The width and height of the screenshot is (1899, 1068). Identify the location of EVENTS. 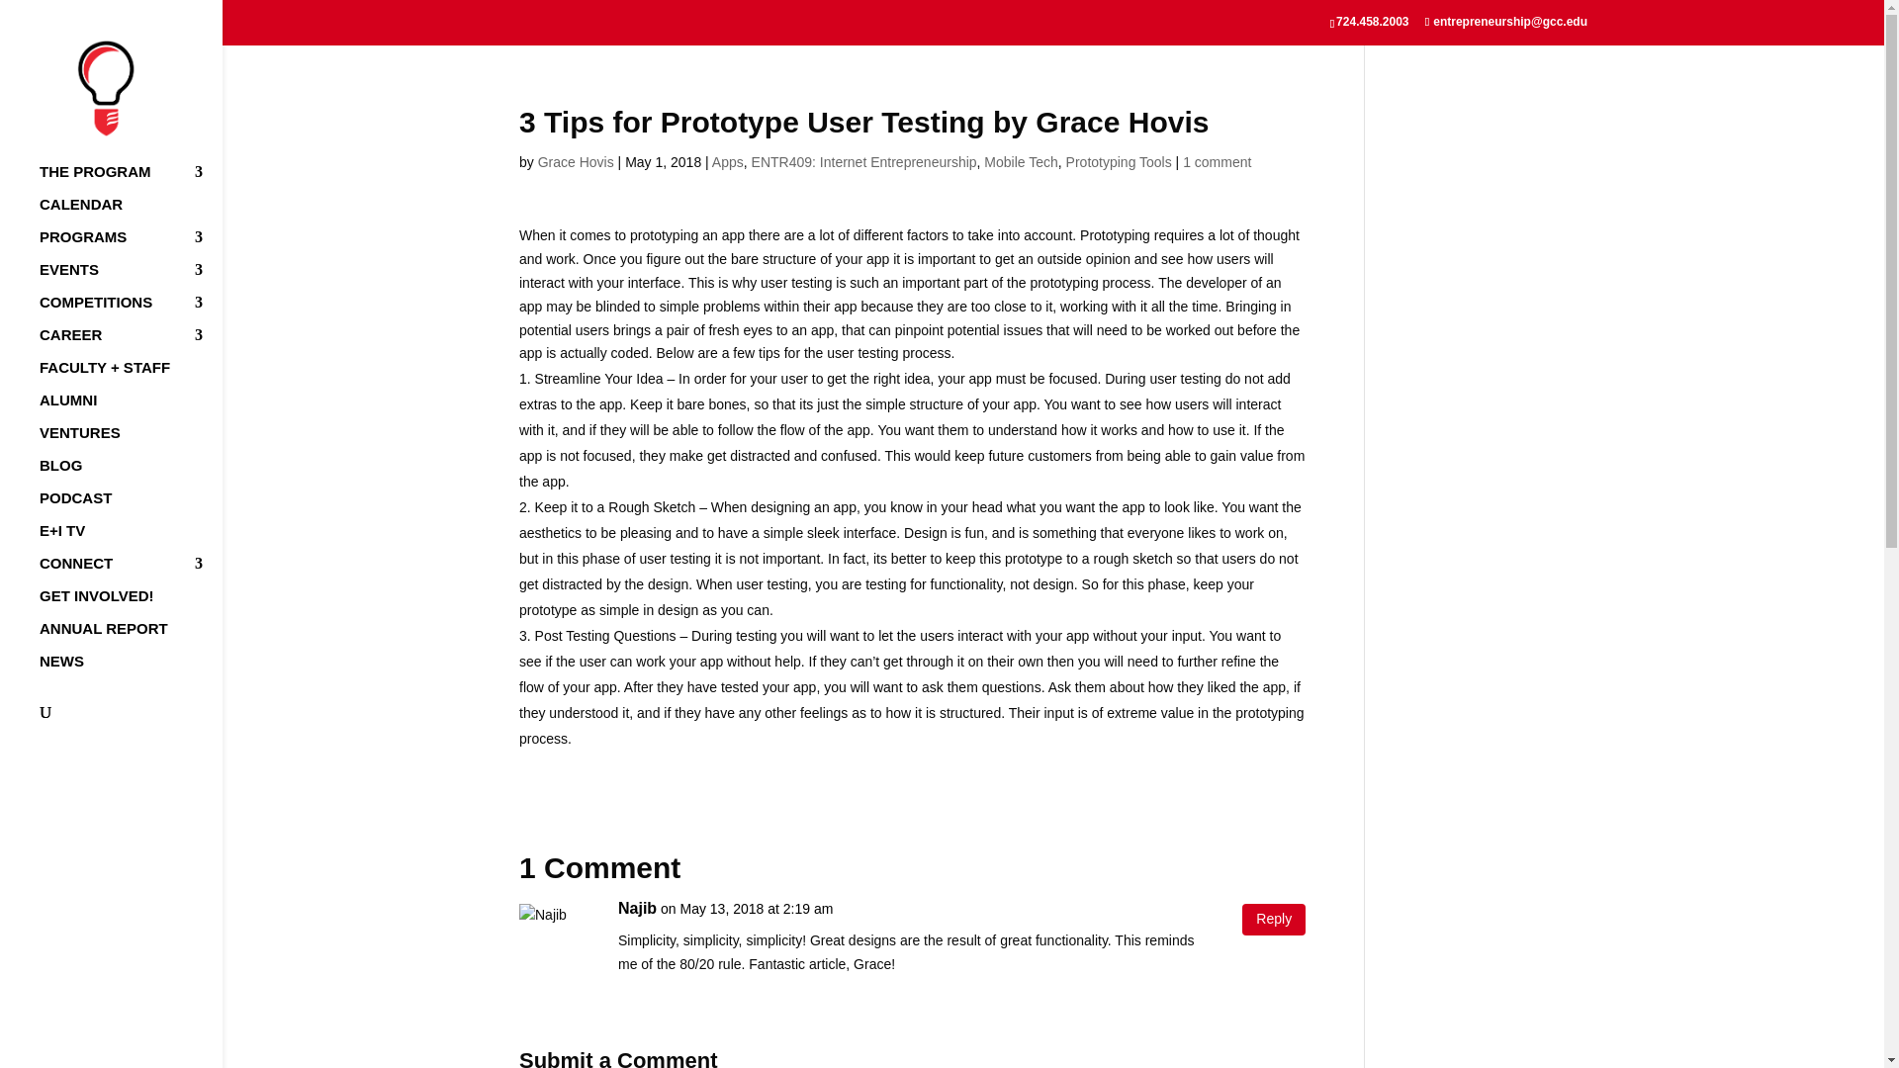
(131, 279).